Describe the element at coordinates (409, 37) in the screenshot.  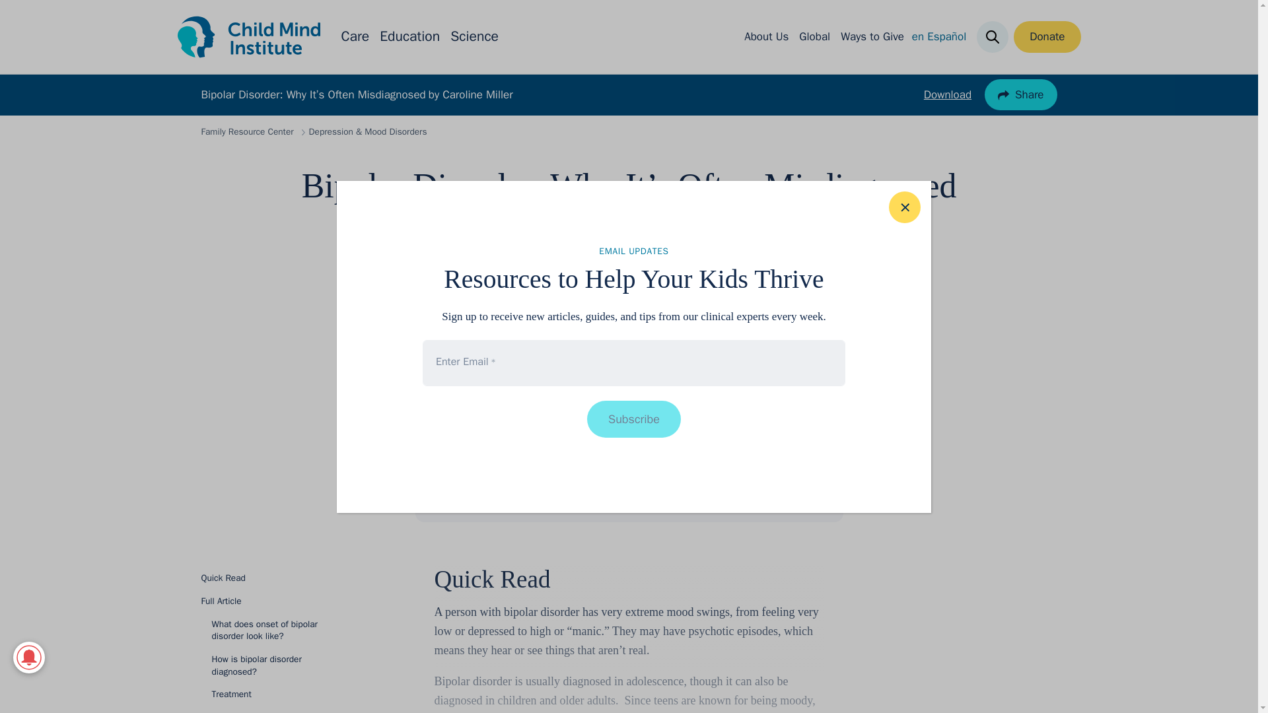
I see `Education` at that location.